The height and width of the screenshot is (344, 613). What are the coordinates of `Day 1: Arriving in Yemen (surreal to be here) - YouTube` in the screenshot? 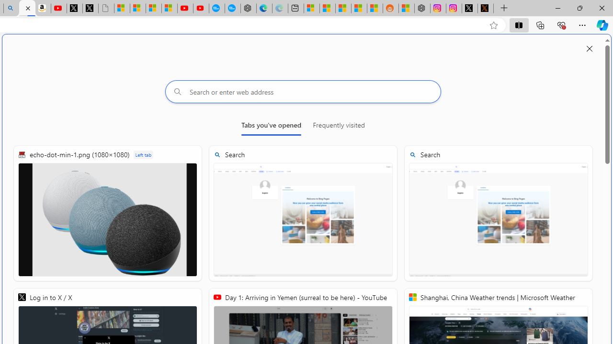 It's located at (59, 9).